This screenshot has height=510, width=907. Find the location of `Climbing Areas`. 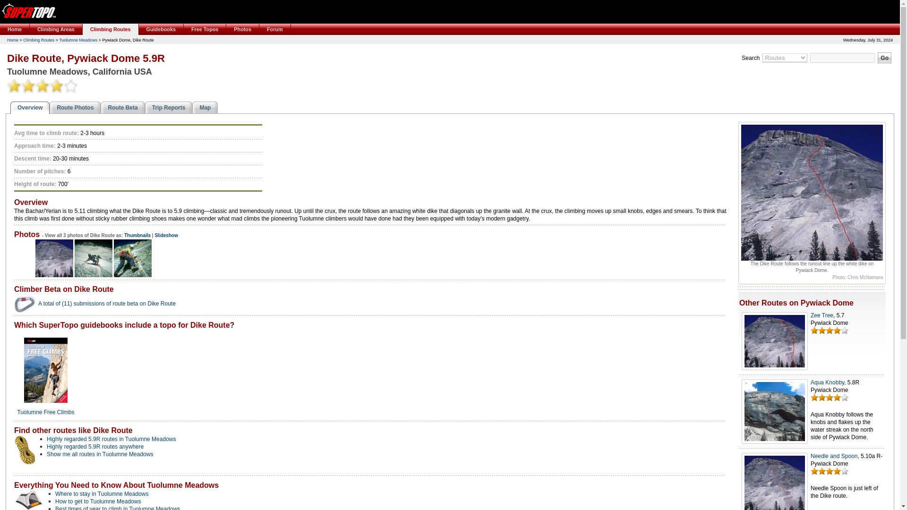

Climbing Areas is located at coordinates (56, 29).